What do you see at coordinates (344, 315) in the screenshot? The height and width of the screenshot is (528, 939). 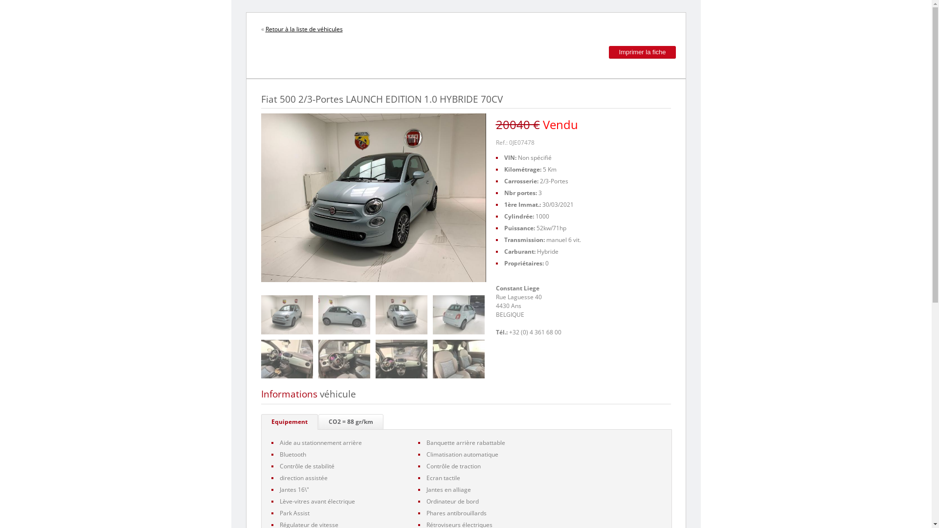 I see `Fiat 500 2/3-Portes LAUNCH EDITION 1.0 HYBRIDE 70CV` at bounding box center [344, 315].